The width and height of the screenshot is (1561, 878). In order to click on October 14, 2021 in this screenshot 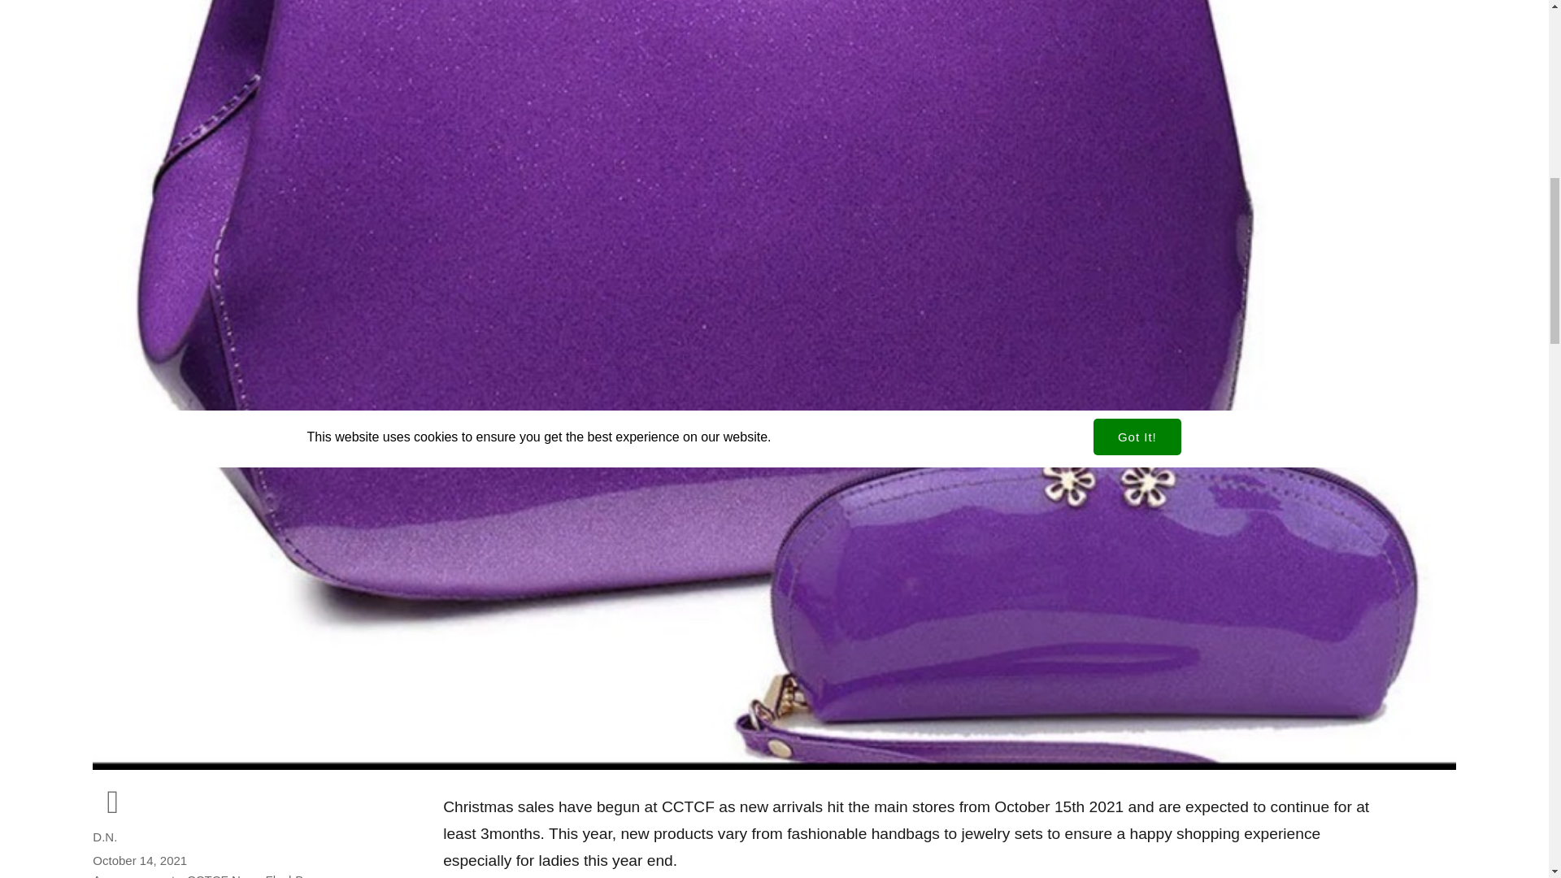, I will do `click(140, 860)`.